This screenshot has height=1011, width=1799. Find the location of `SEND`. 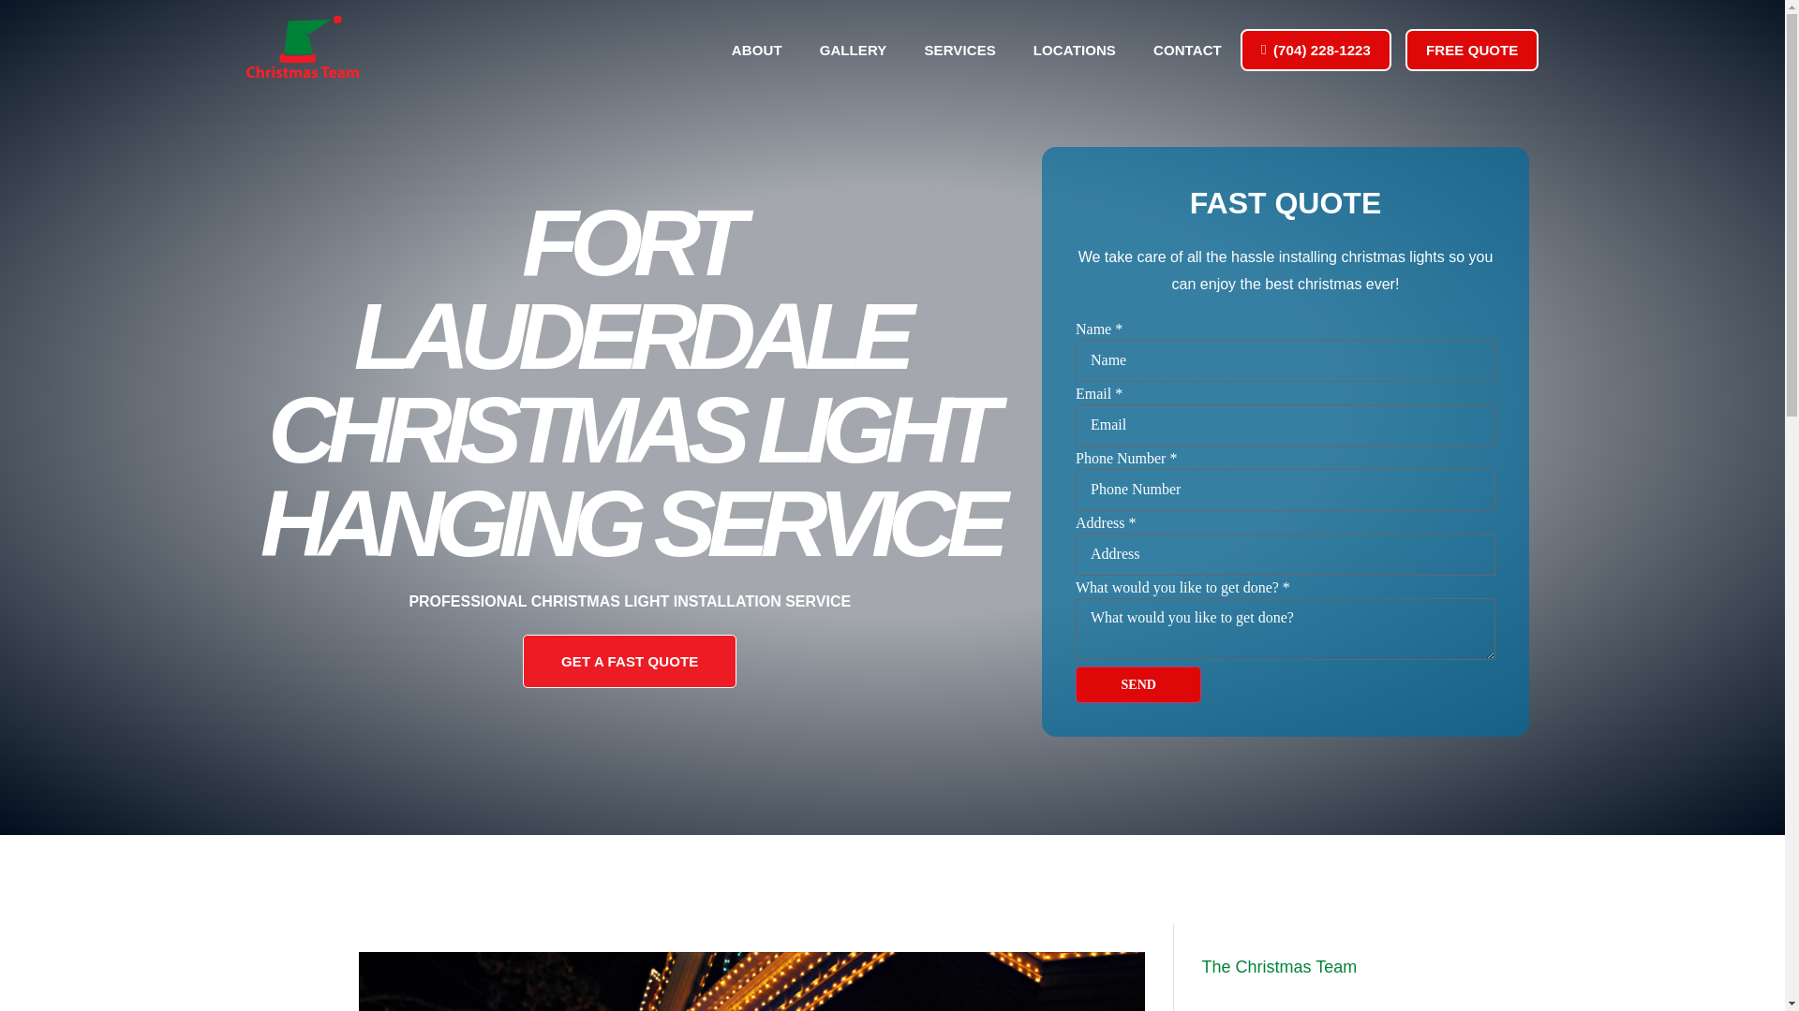

SEND is located at coordinates (1138, 683).